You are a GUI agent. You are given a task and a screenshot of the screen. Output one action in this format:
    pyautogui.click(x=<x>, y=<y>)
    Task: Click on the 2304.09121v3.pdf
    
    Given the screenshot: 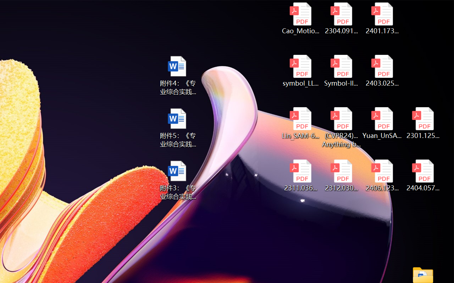 What is the action you would take?
    pyautogui.click(x=341, y=18)
    